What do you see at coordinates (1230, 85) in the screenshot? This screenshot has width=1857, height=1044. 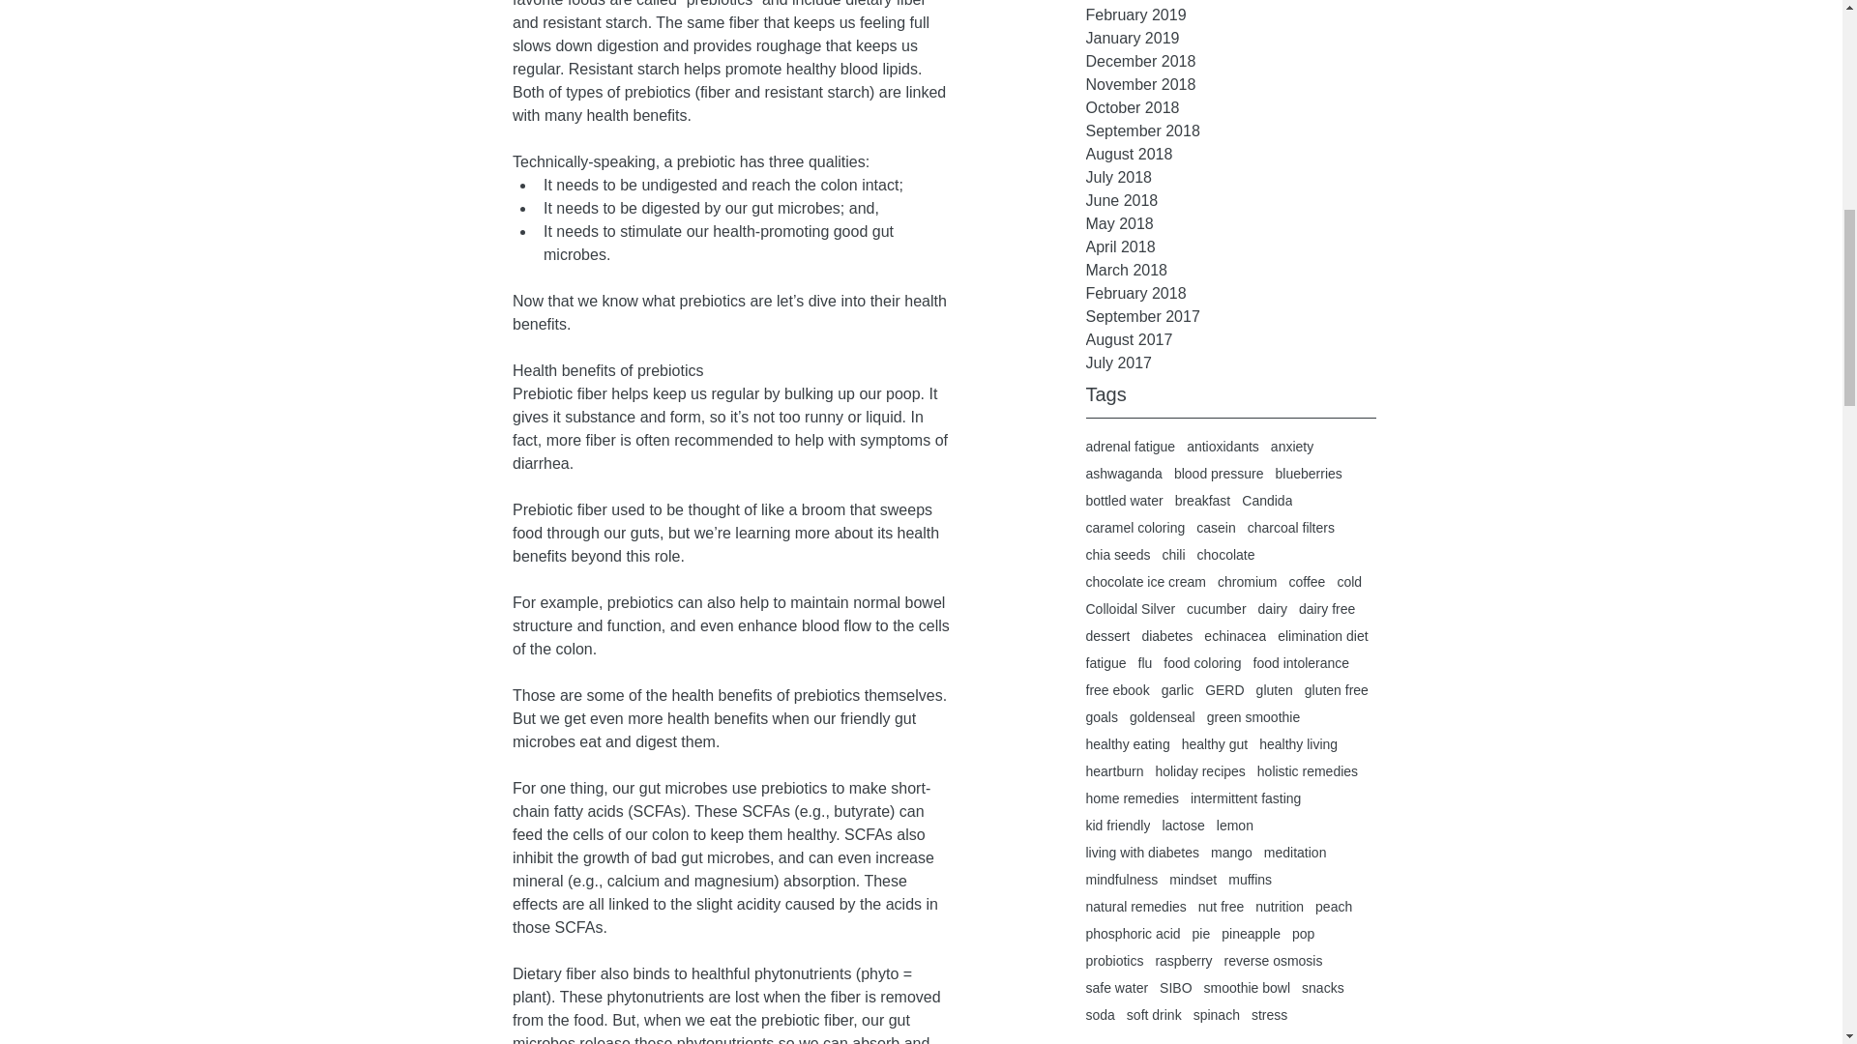 I see `November 2018` at bounding box center [1230, 85].